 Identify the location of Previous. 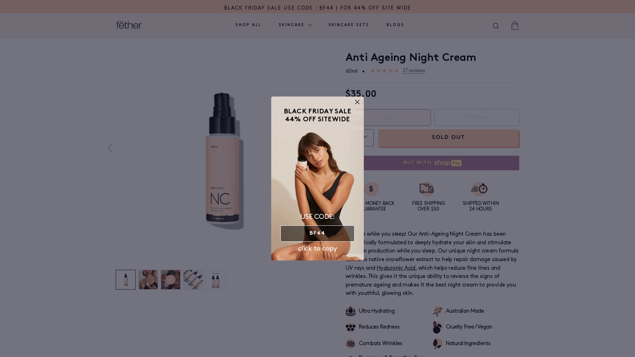
(112, 148).